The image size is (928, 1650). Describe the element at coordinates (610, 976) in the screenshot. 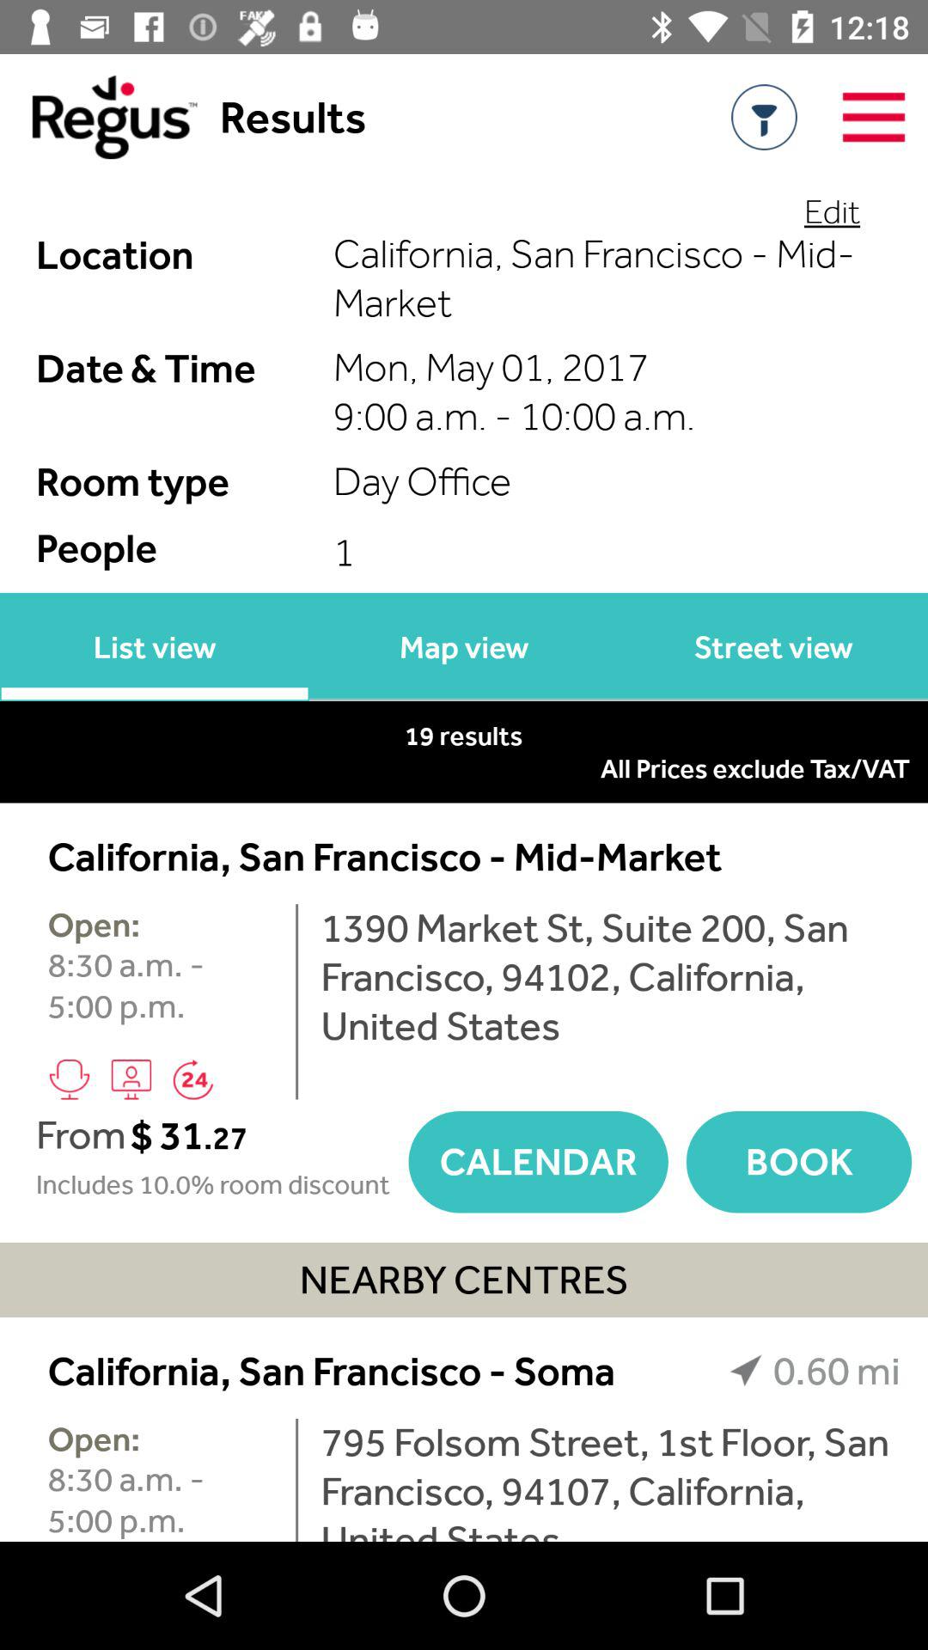

I see `launch the 1390 market st` at that location.